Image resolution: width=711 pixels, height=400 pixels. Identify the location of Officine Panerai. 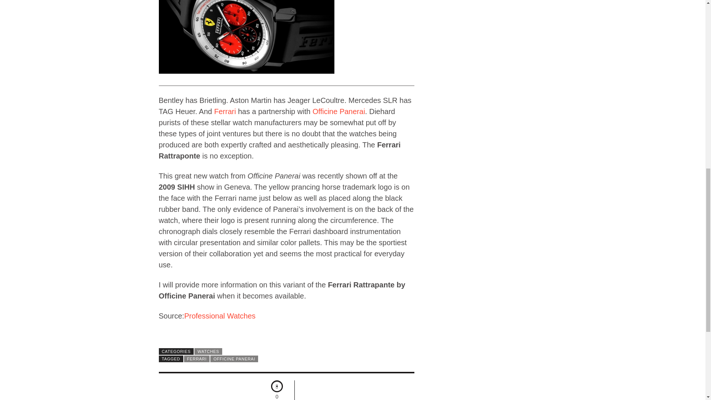
(339, 111).